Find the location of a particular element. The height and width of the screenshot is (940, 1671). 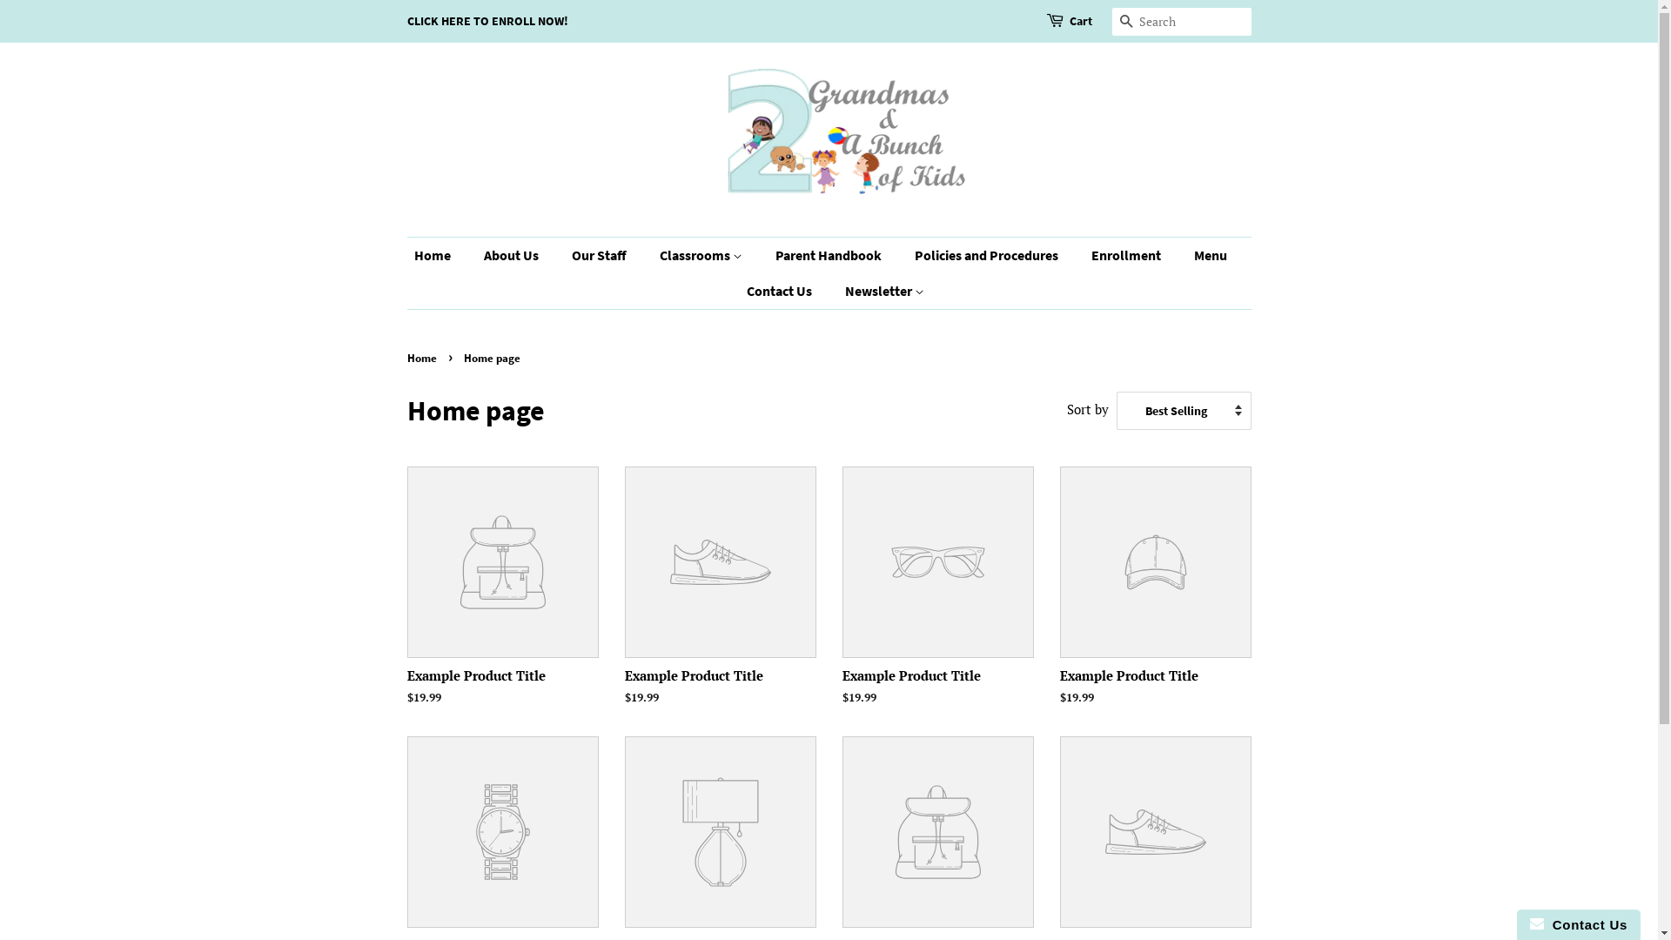

Our Staff is located at coordinates (601, 256).